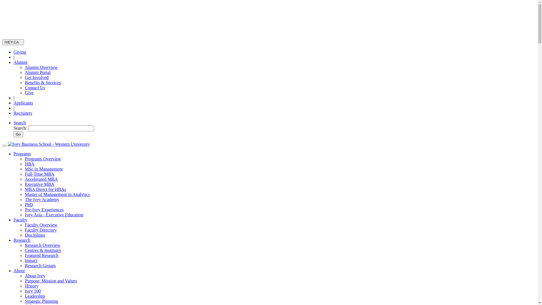  Describe the element at coordinates (43, 250) in the screenshot. I see `Centres & Institutes` at that location.